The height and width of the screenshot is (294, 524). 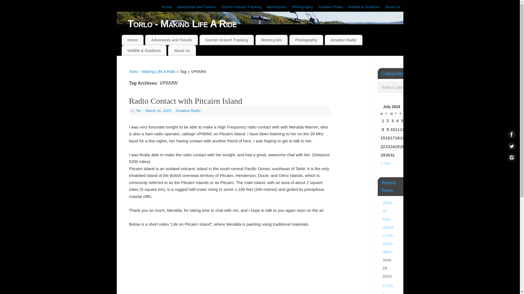 What do you see at coordinates (397, 114) in the screenshot?
I see `Thursday` at bounding box center [397, 114].